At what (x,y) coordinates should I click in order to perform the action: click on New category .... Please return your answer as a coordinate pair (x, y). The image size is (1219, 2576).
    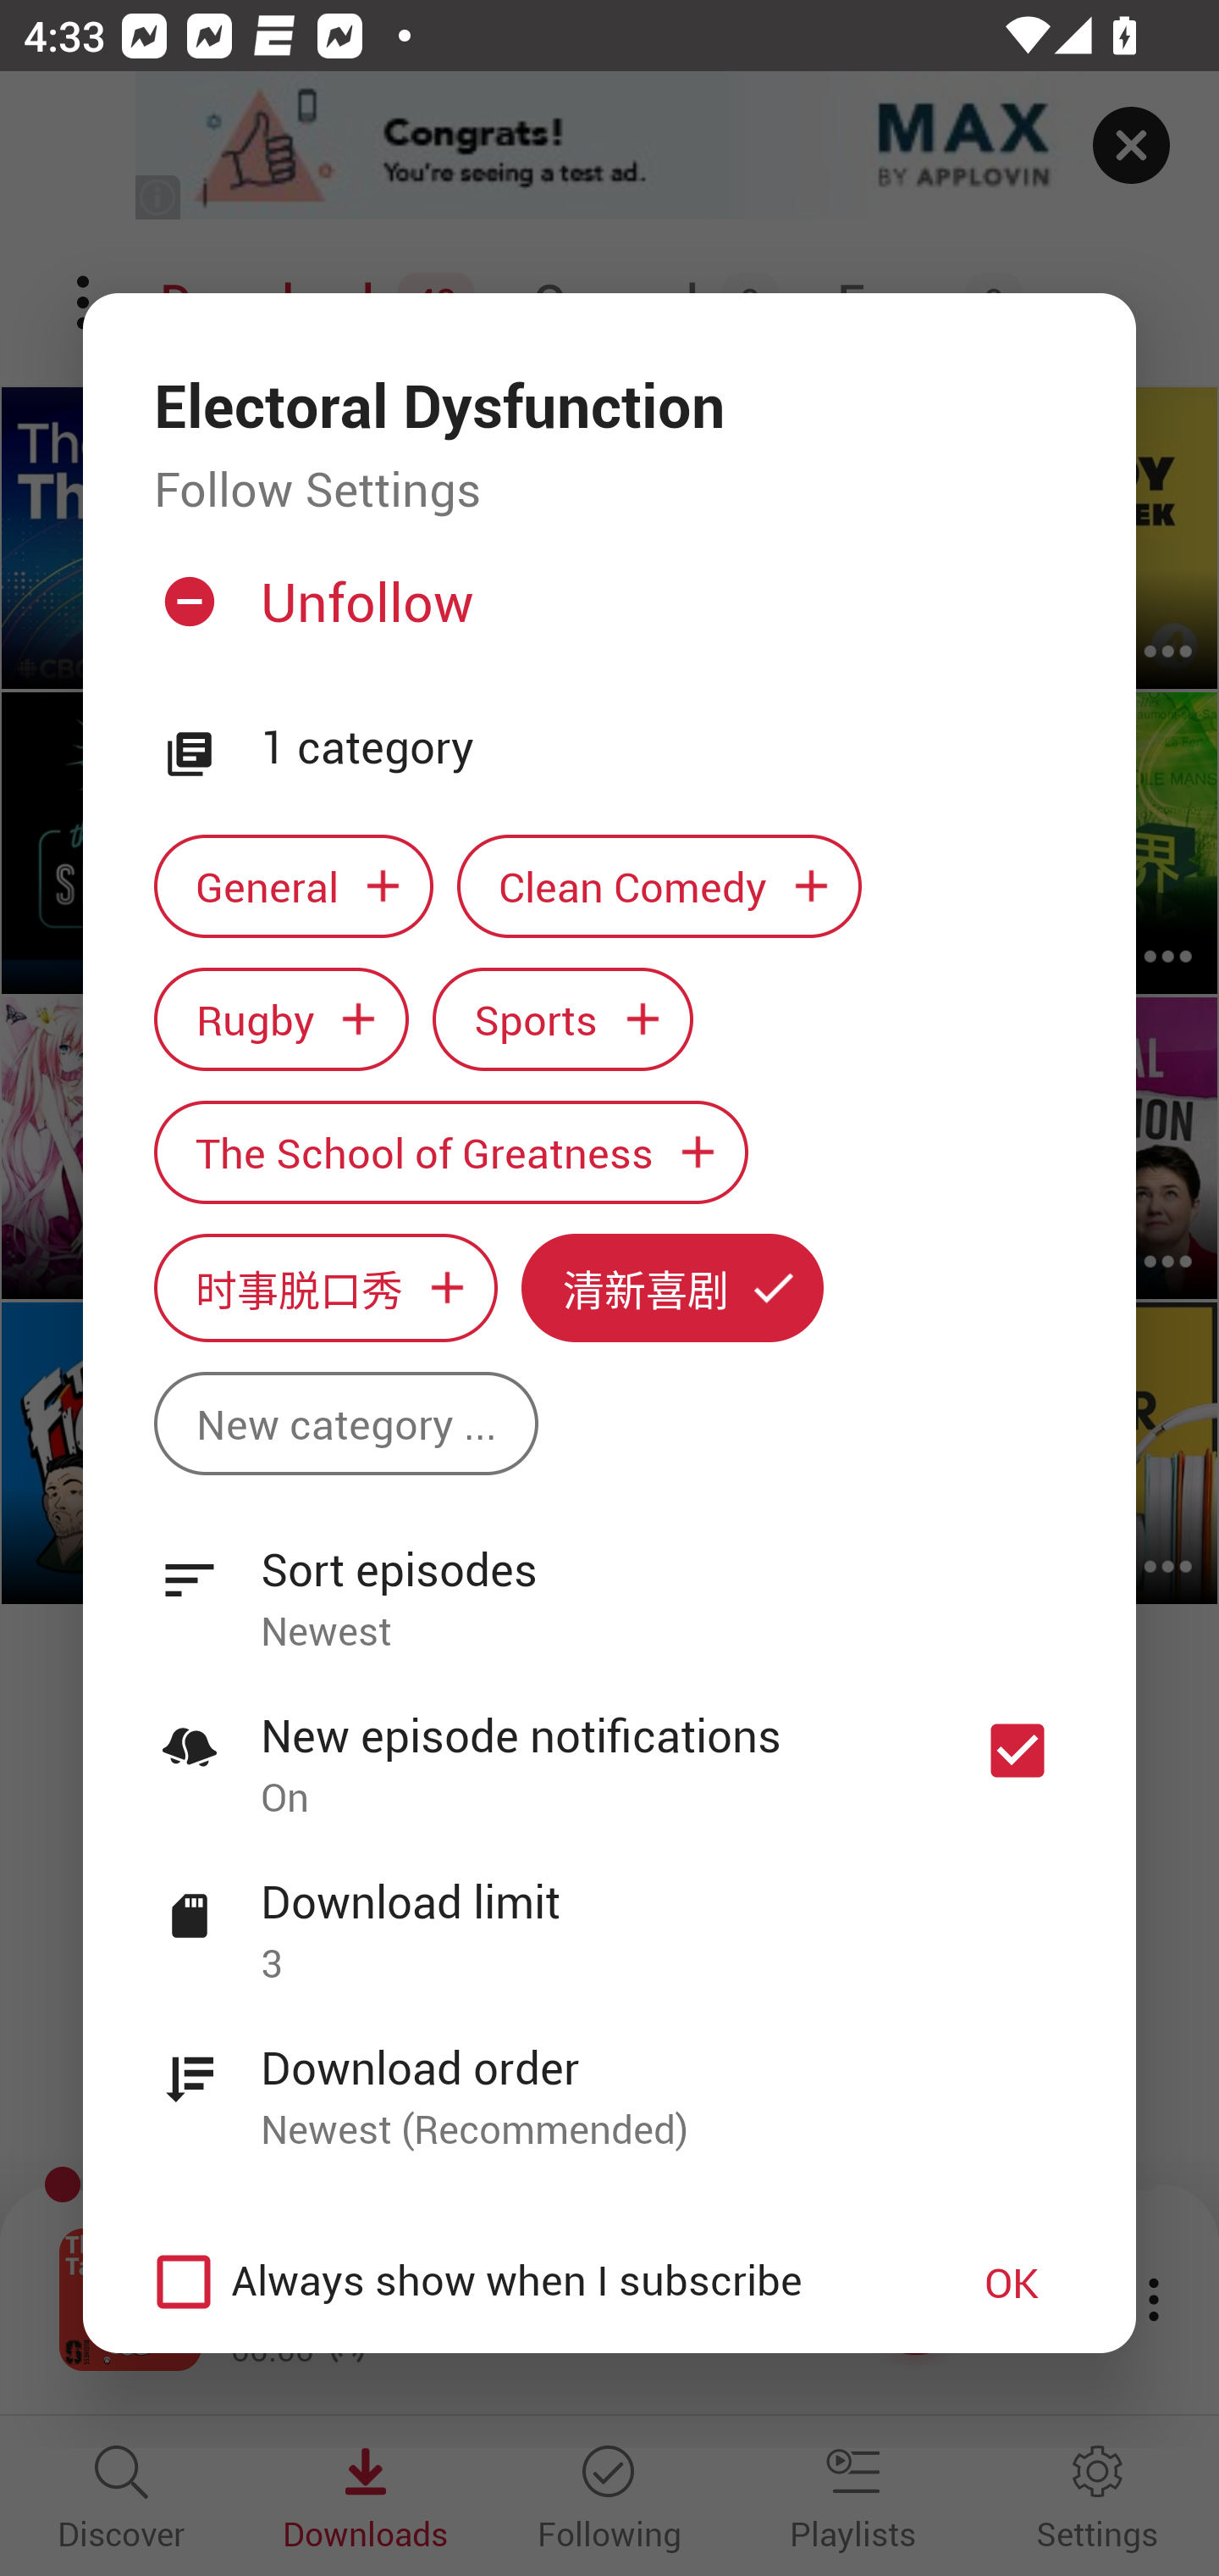
    Looking at the image, I should click on (345, 1424).